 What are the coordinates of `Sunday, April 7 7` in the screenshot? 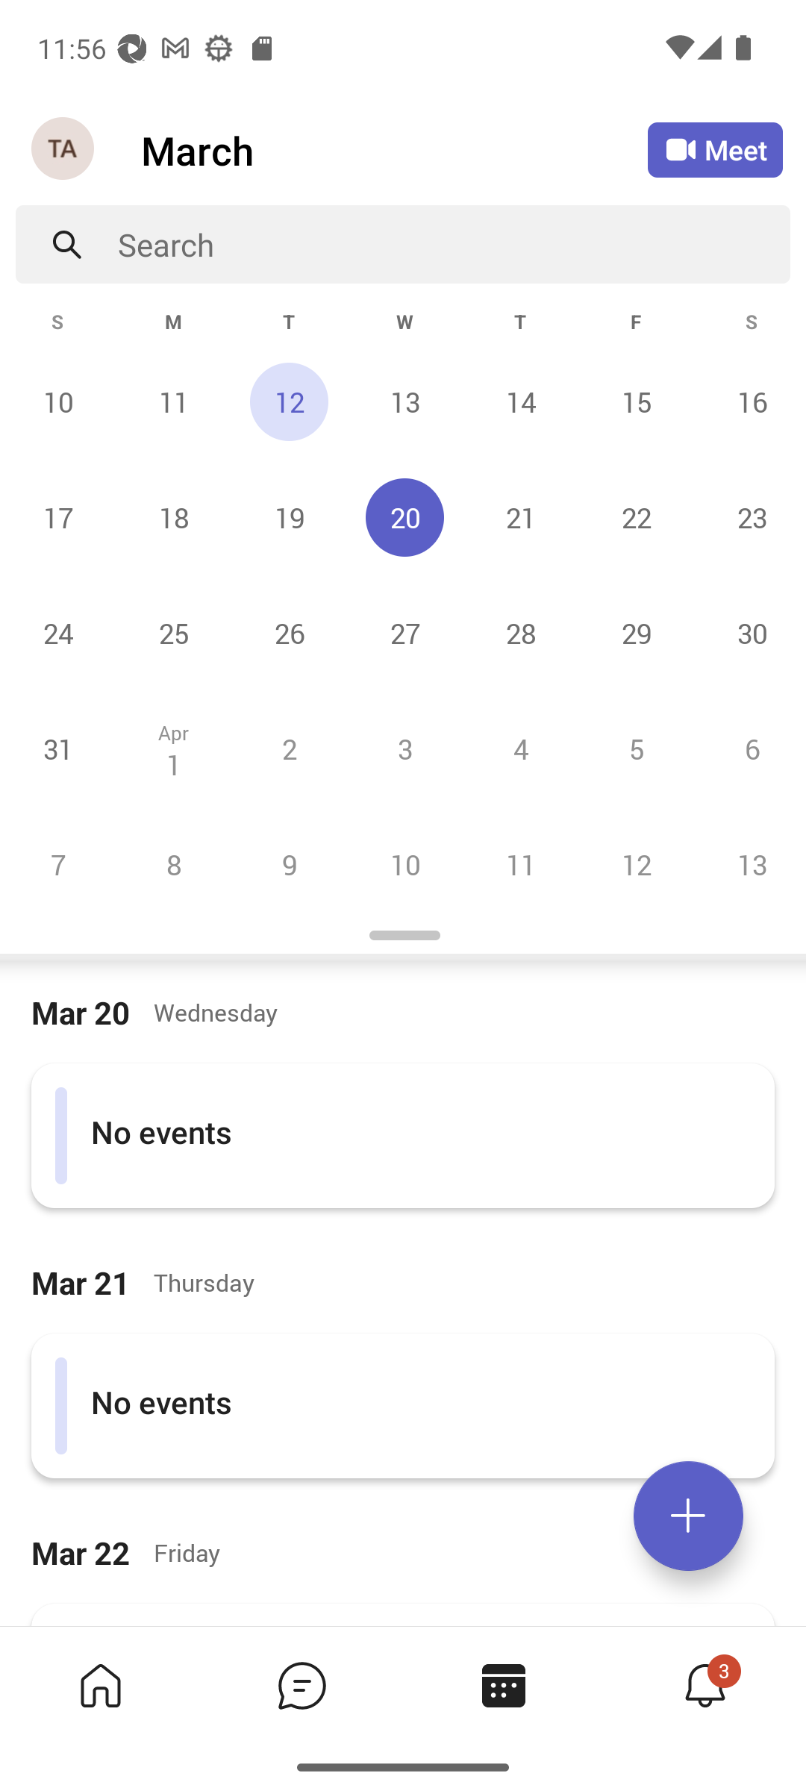 It's located at (58, 864).